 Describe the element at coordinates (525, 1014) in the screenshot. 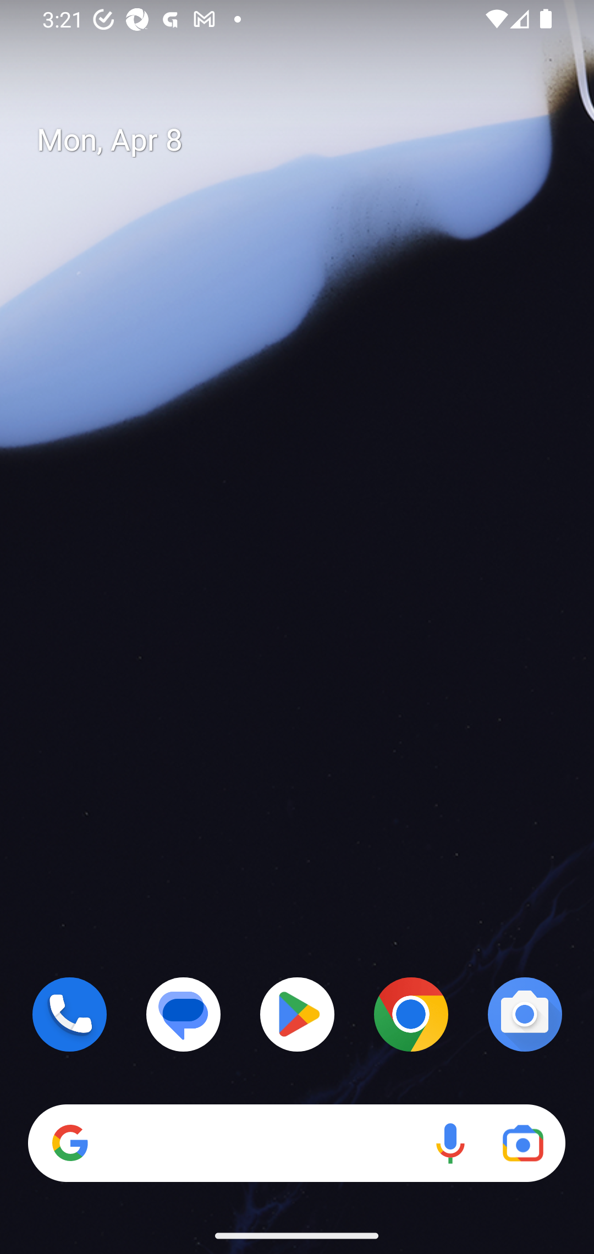

I see `Camera` at that location.